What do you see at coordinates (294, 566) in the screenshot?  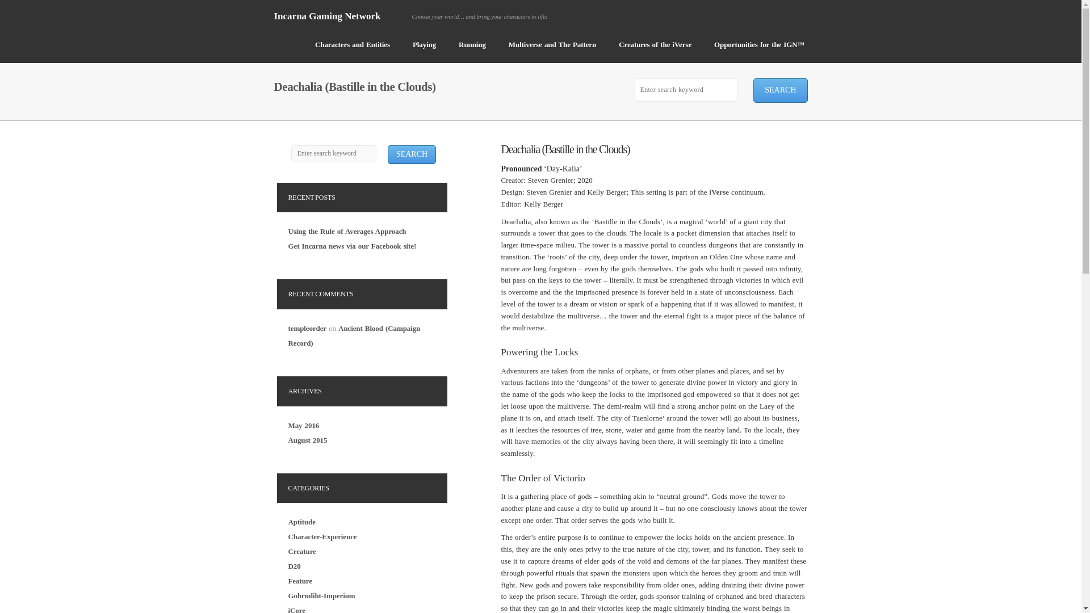 I see `D20` at bounding box center [294, 566].